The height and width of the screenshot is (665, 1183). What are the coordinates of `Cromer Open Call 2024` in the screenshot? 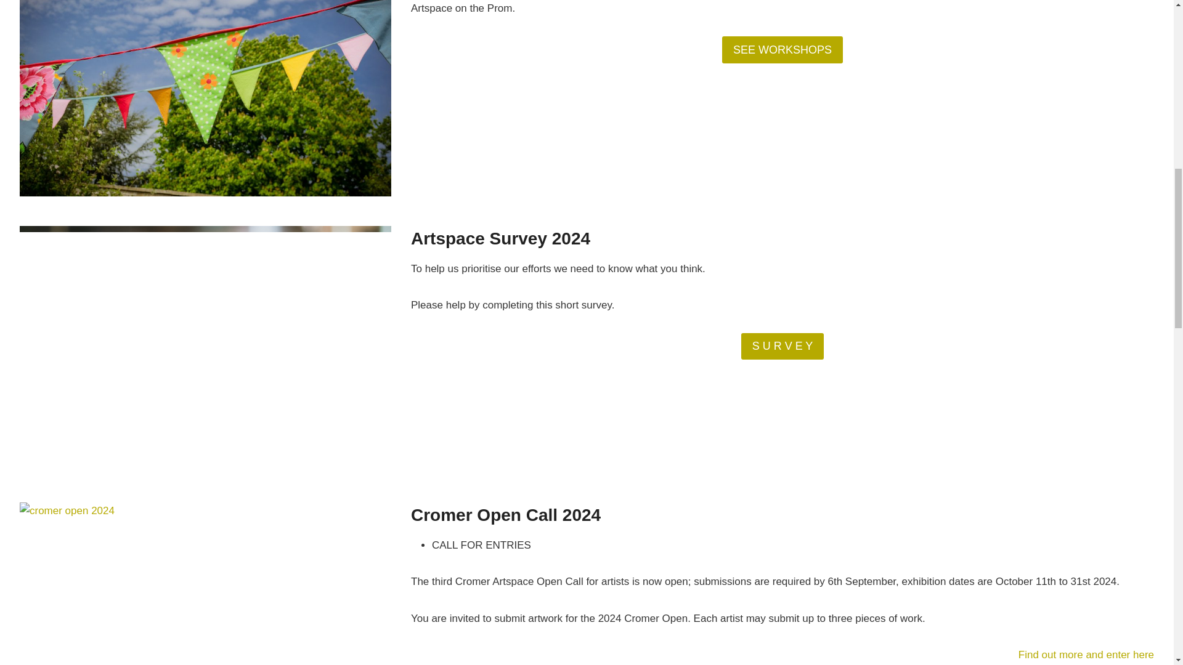 It's located at (505, 515).